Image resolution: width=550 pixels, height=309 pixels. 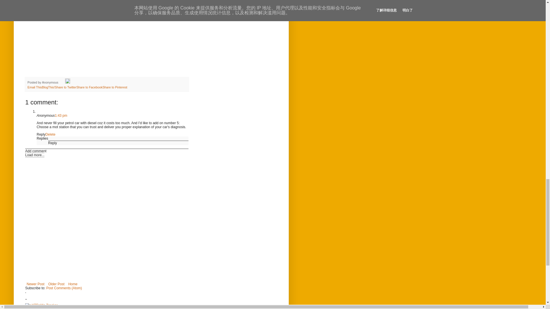 I want to click on Newer Post, so click(x=36, y=284).